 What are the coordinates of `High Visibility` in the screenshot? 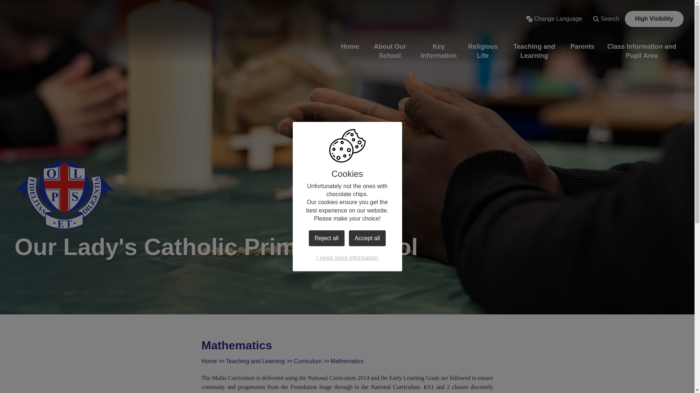 It's located at (654, 19).